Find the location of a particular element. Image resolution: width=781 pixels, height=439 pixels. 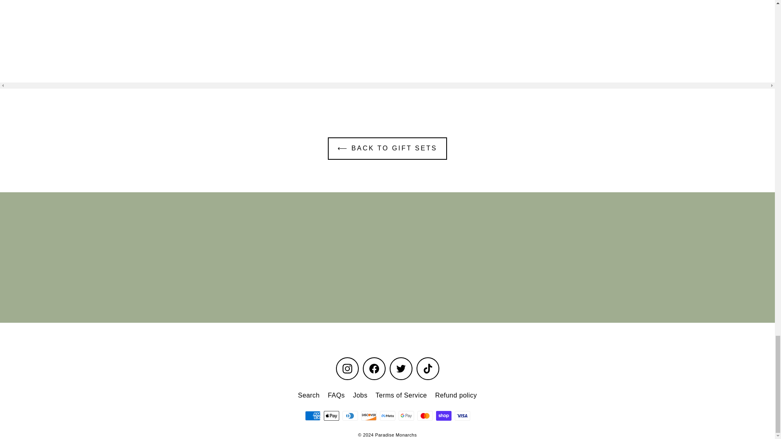

Paradise Monarchs on Instagram is located at coordinates (347, 369).